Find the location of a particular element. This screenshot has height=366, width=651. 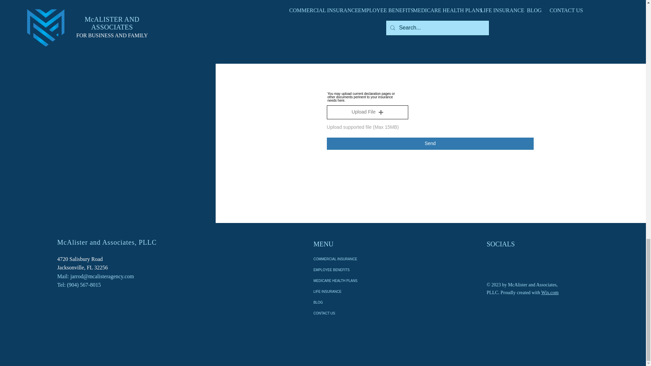

CONTACT US is located at coordinates (345, 313).